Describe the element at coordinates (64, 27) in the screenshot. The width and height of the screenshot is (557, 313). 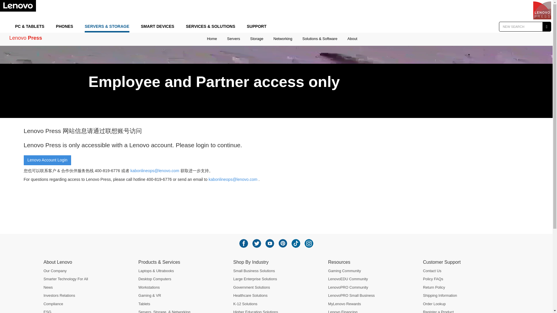
I see `PHONES` at that location.